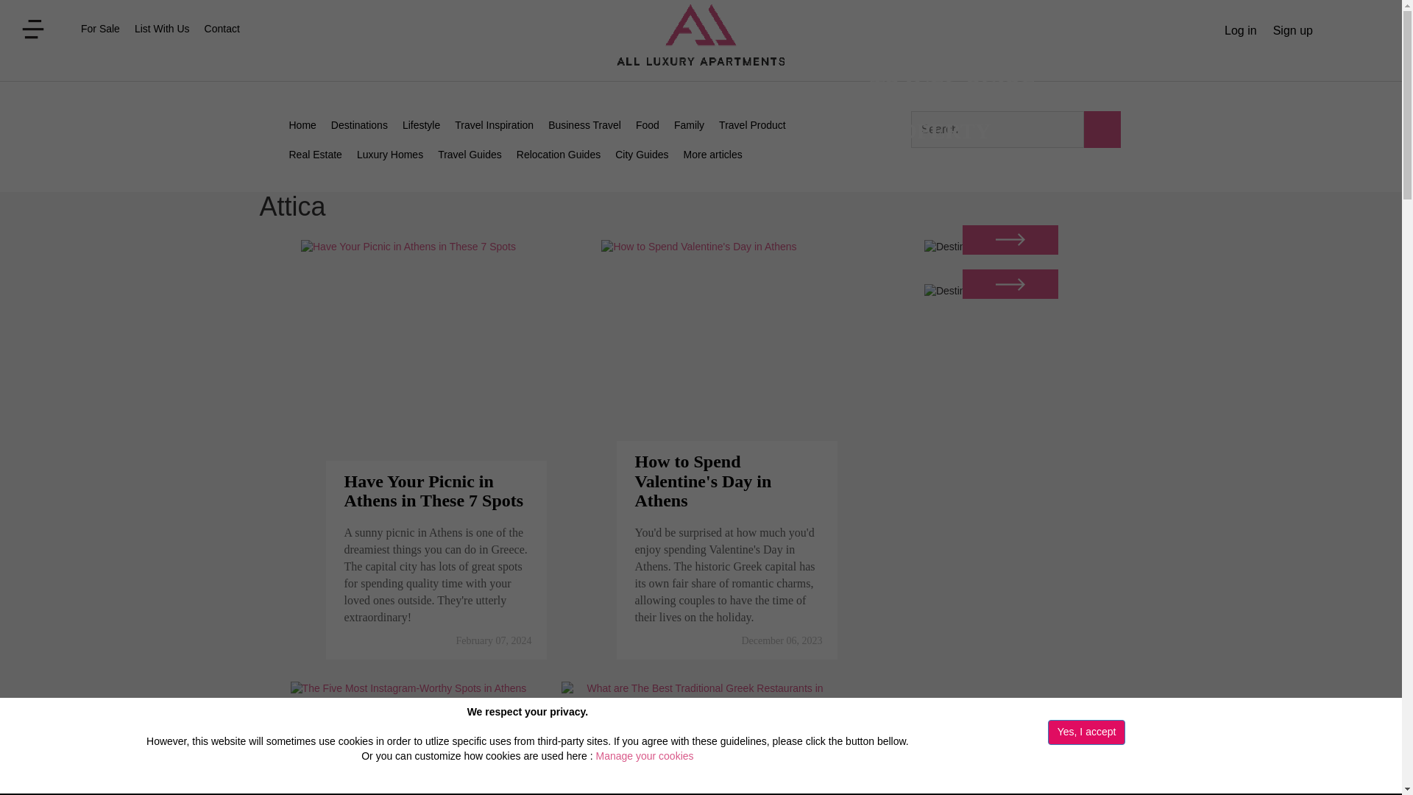  Describe the element at coordinates (644, 755) in the screenshot. I see `Manage your cookies` at that location.